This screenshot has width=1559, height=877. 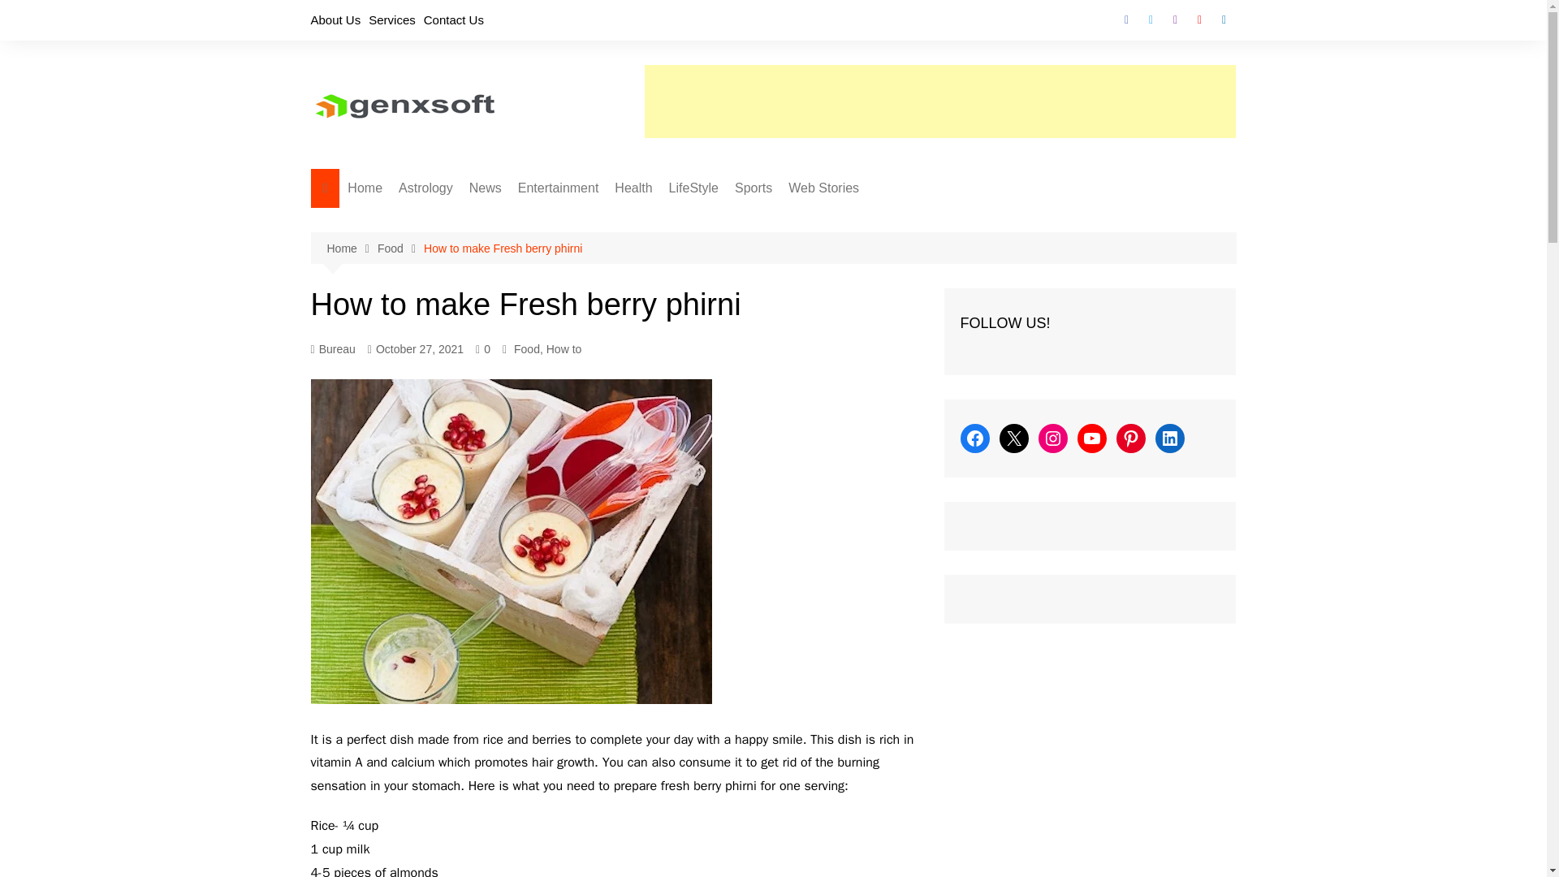 I want to click on Education, so click(x=551, y=301).